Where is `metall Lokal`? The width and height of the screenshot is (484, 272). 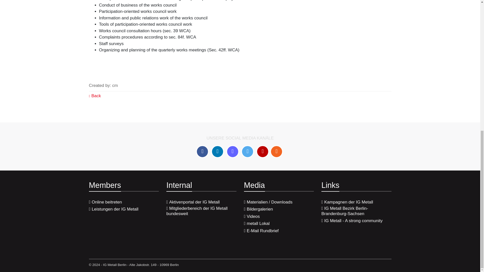
metall Lokal is located at coordinates (257, 224).